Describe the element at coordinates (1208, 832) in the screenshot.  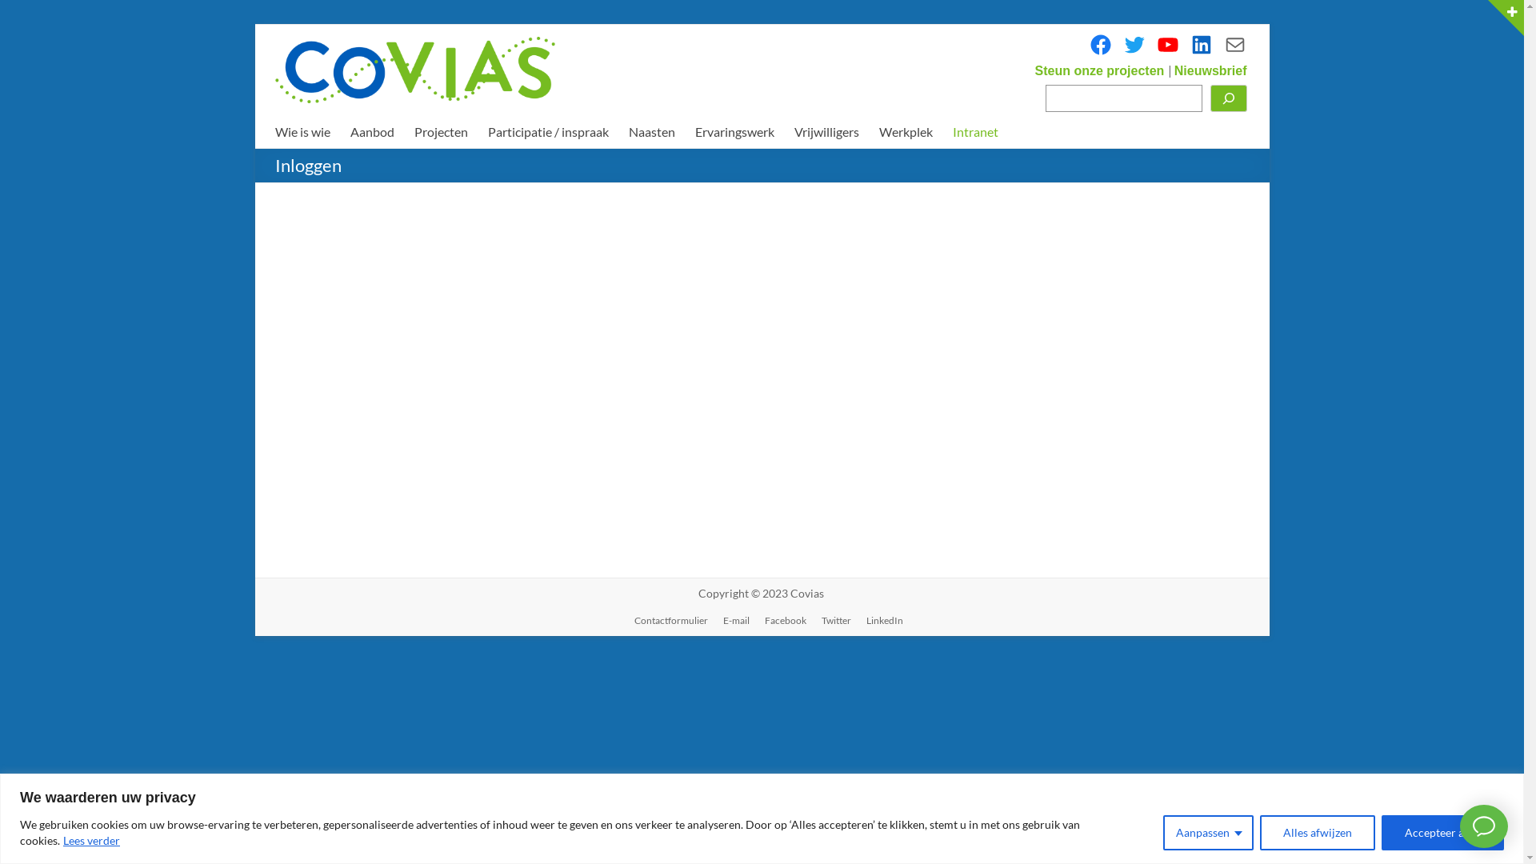
I see `Aanpassen` at that location.